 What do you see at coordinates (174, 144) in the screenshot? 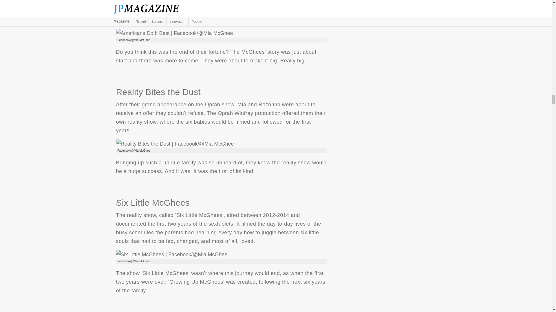
I see `Reality Bites the Dust` at bounding box center [174, 144].